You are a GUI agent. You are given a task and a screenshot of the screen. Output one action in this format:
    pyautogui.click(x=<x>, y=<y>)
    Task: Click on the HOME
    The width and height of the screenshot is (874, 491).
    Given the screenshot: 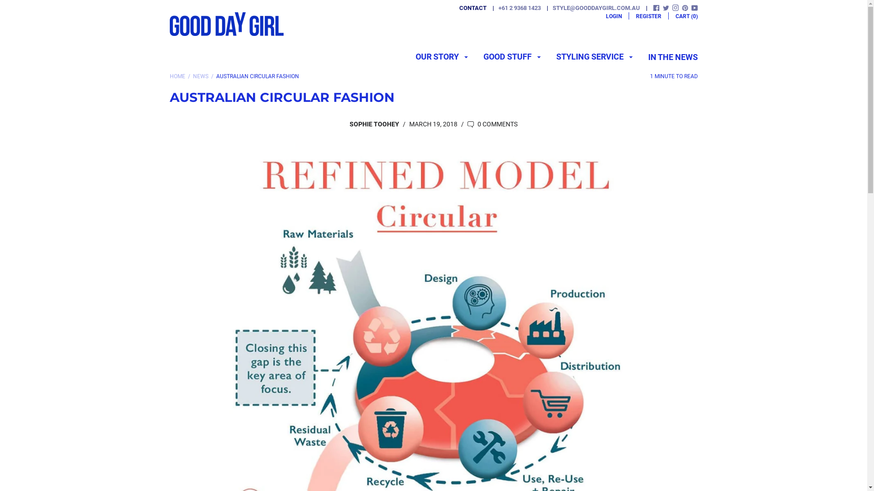 What is the action you would take?
    pyautogui.click(x=177, y=76)
    